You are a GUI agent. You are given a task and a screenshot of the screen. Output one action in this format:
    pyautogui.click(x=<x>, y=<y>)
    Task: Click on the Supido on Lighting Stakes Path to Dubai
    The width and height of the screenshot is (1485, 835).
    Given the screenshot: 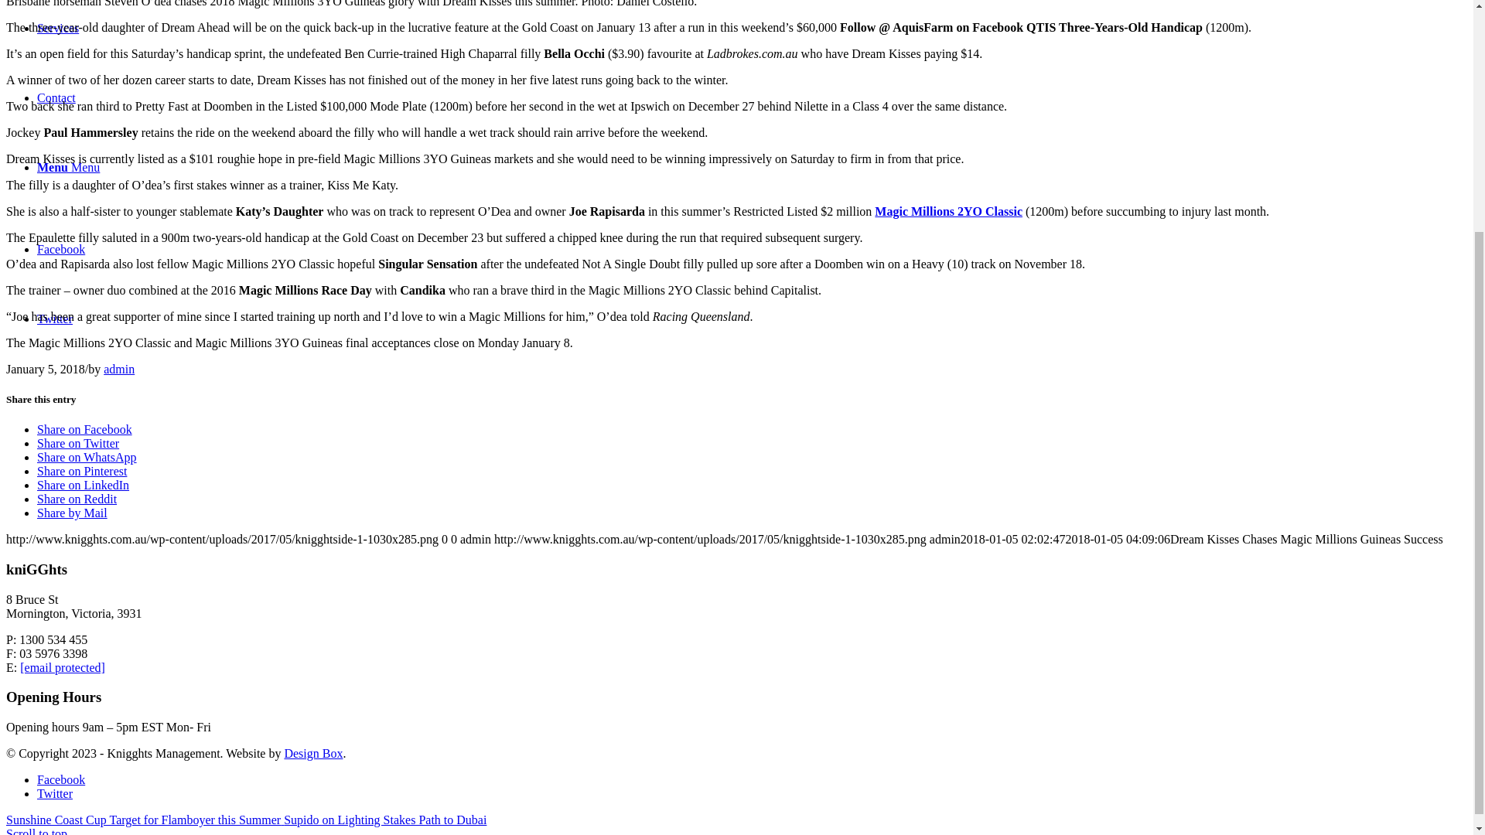 What is the action you would take?
    pyautogui.click(x=385, y=820)
    